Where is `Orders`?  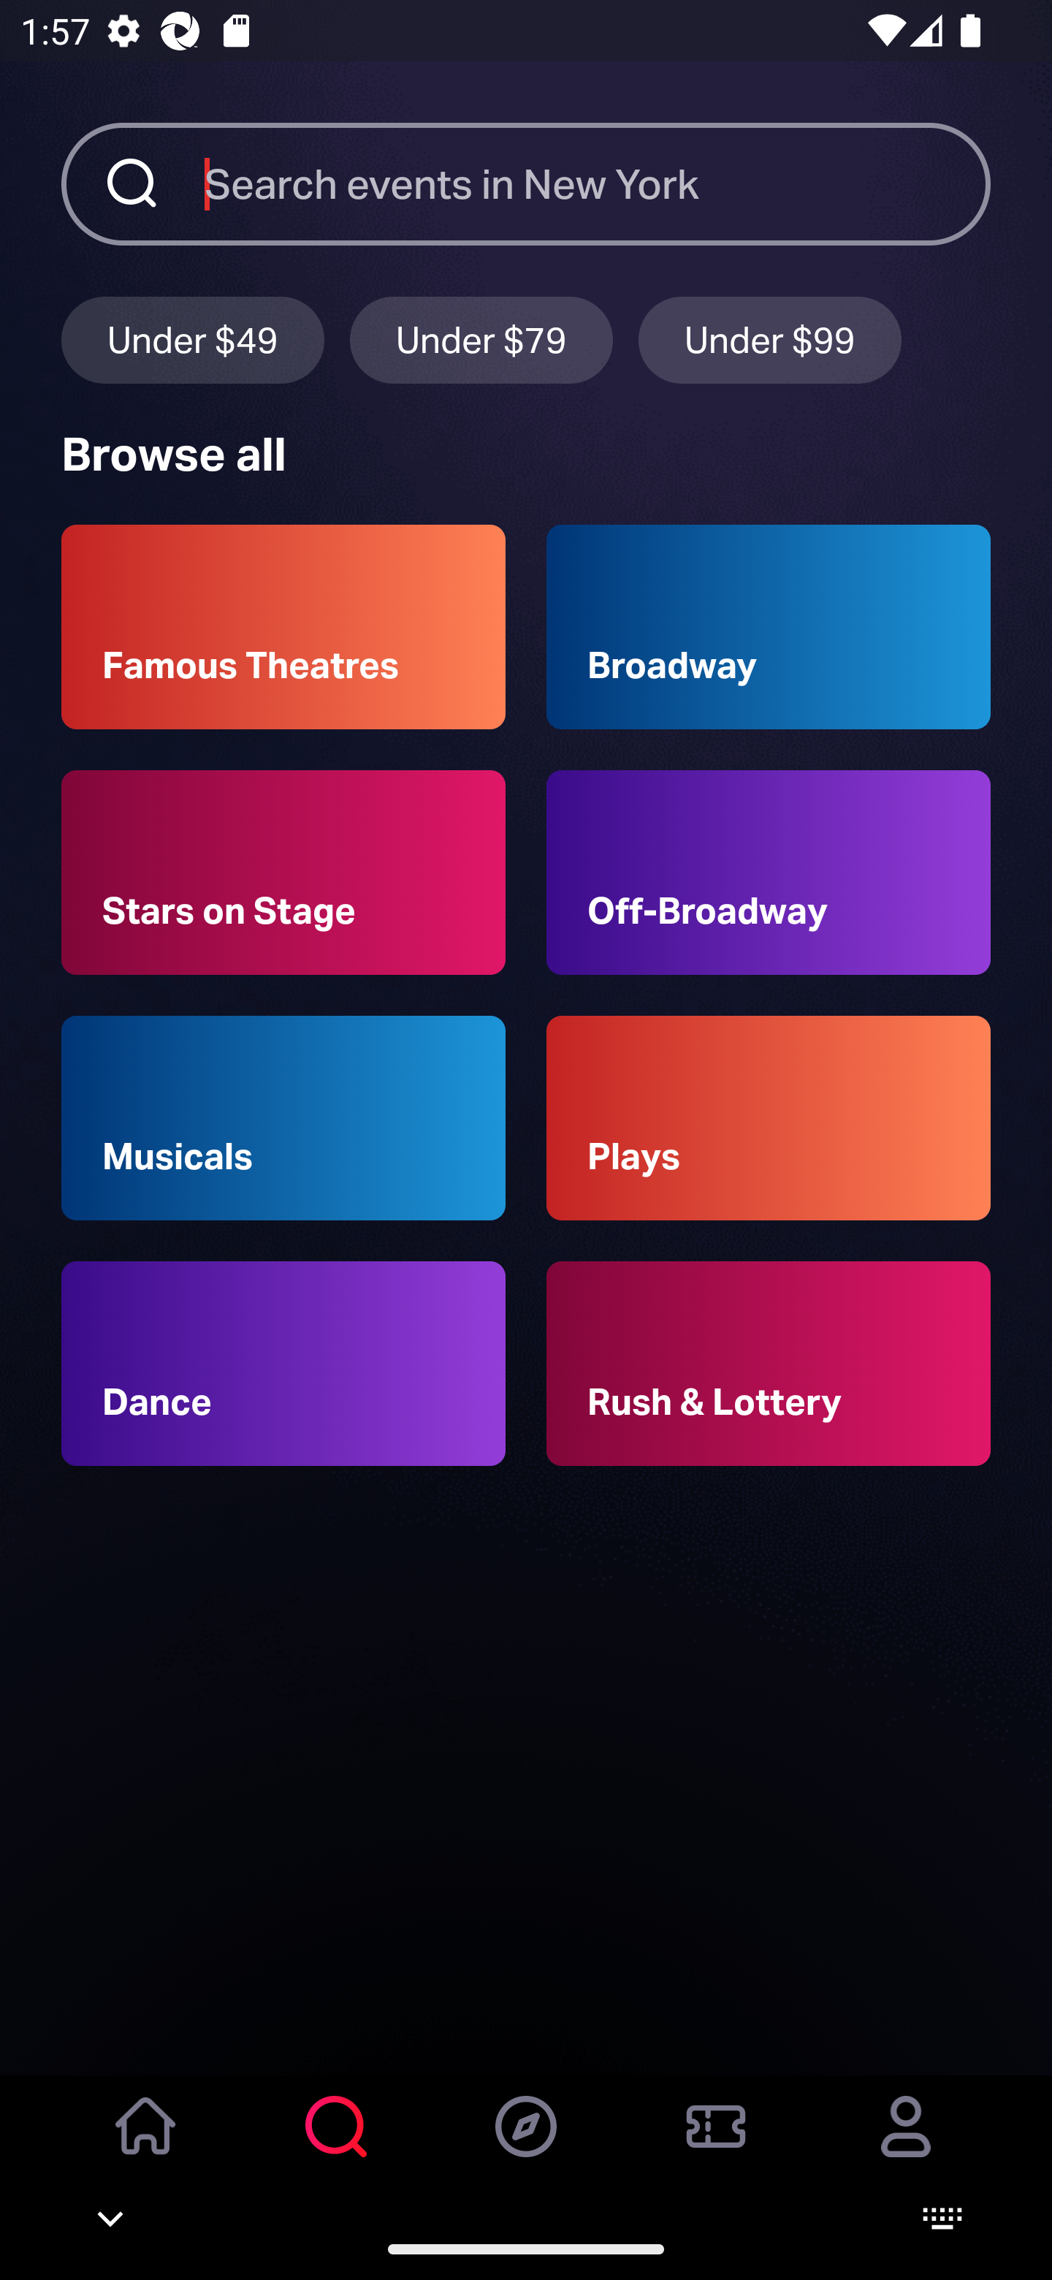
Orders is located at coordinates (716, 2146).